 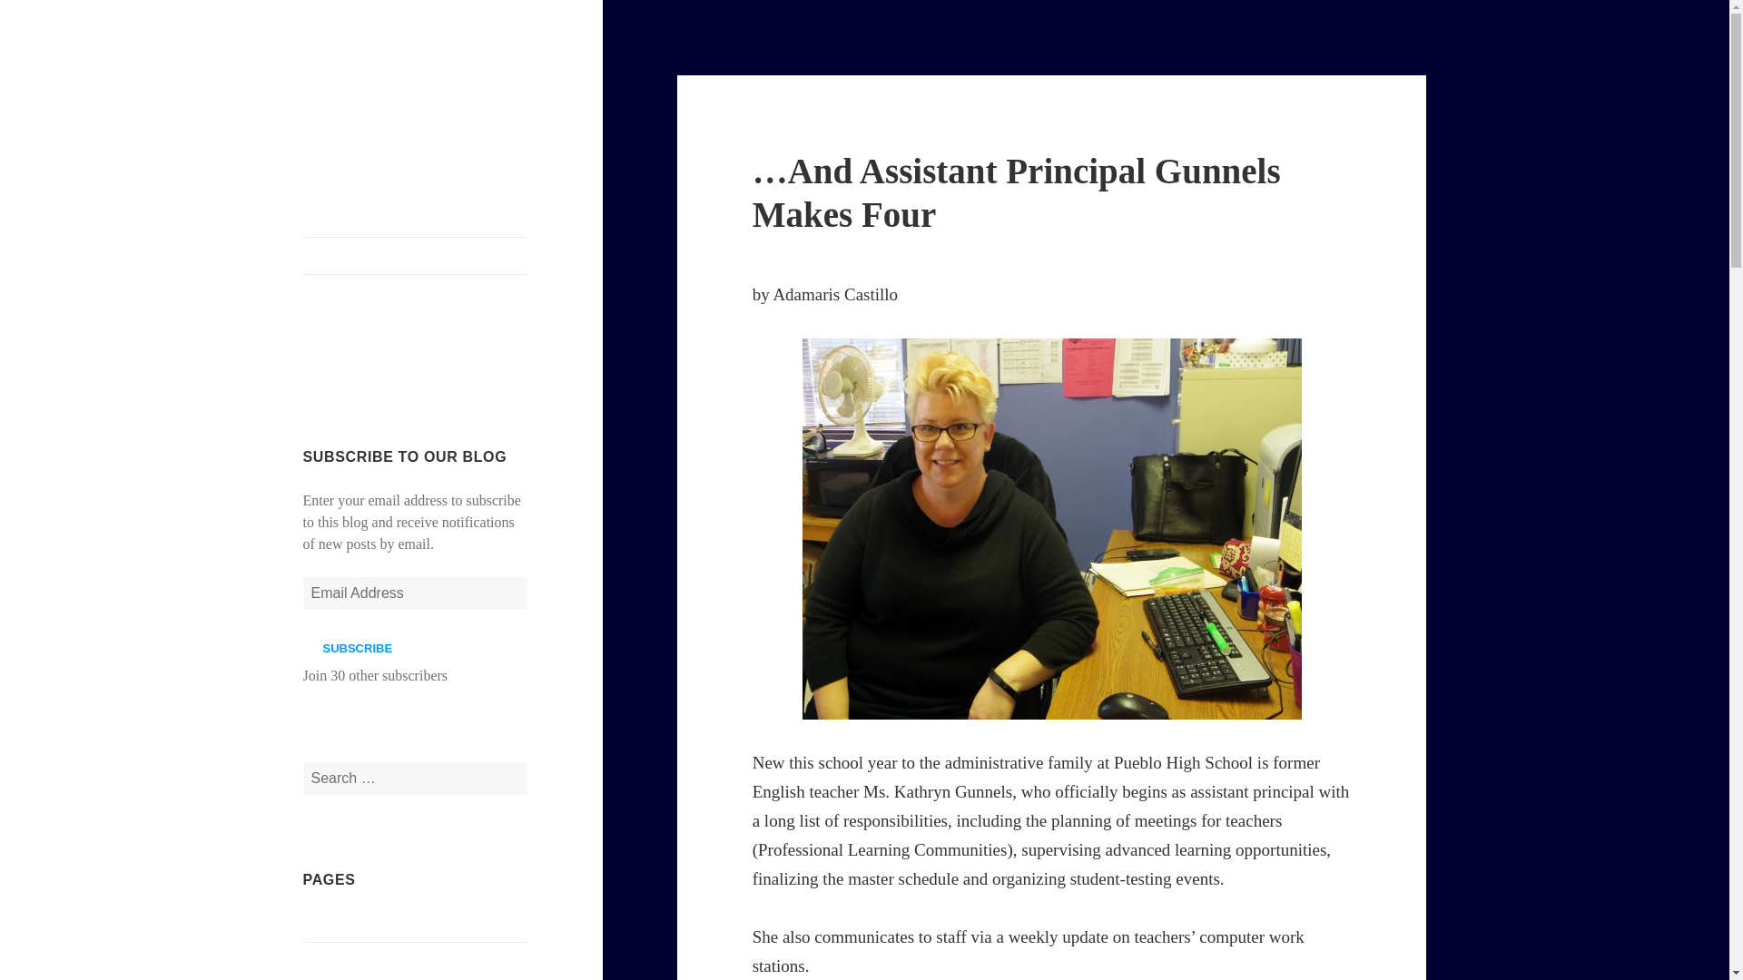 I want to click on Twitter, so click(x=458, y=372).